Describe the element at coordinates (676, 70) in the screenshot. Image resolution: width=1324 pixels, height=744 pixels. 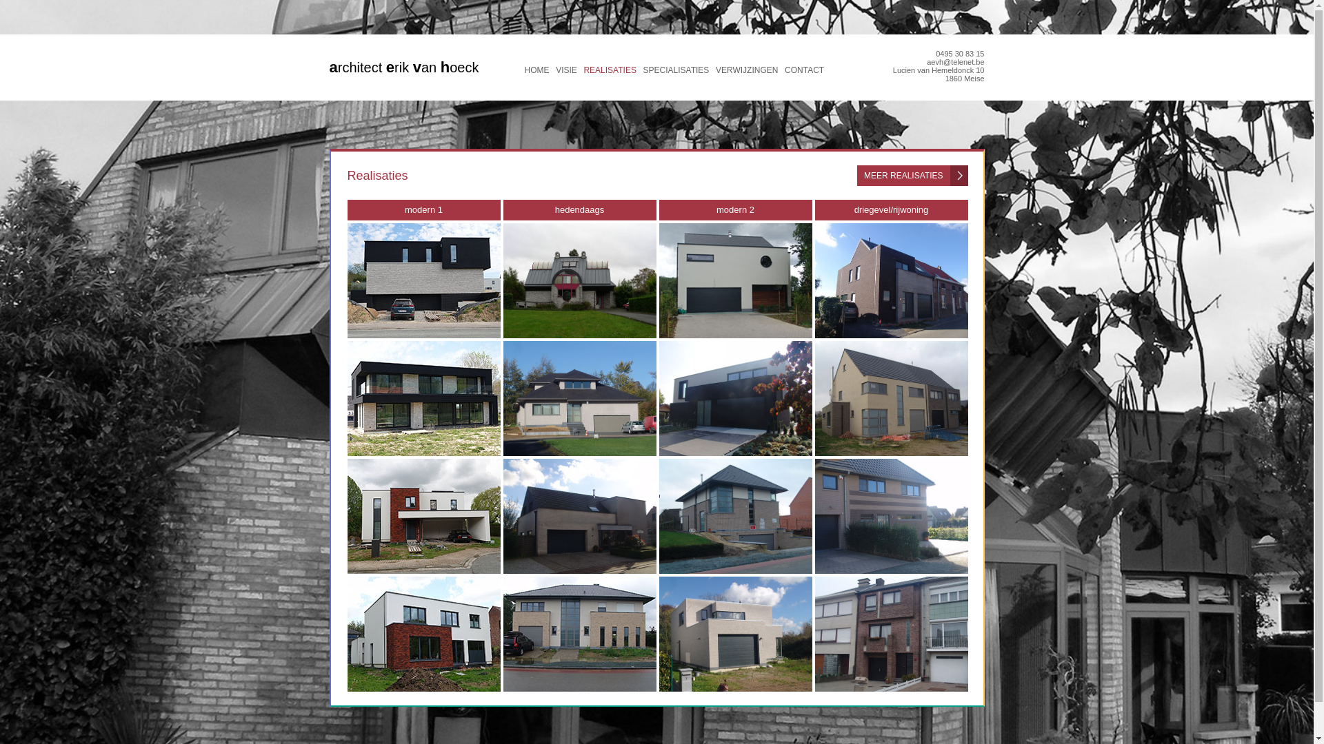
I see `SPECIALISATIES` at that location.